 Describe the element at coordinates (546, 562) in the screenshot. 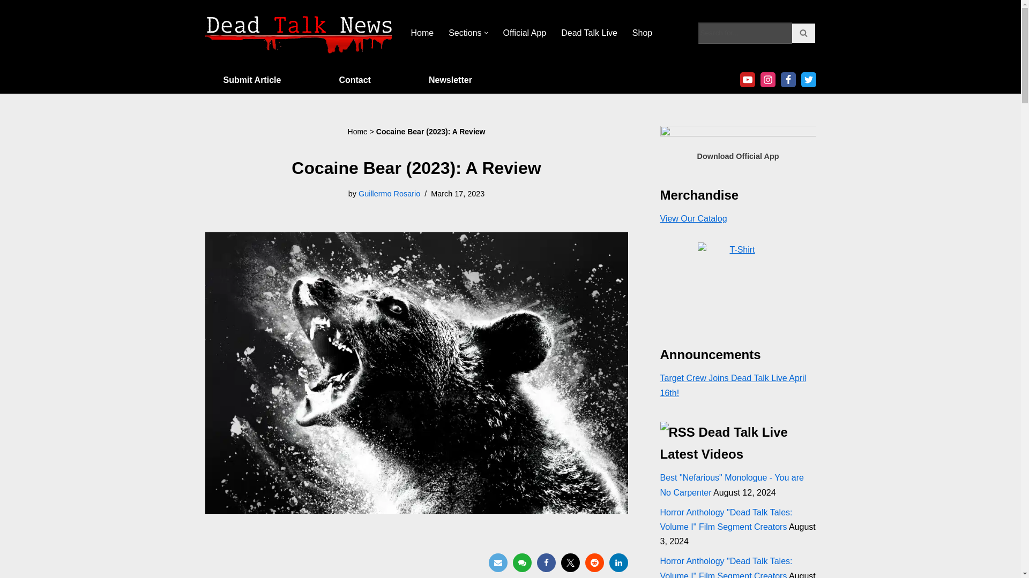

I see `Facebook` at that location.